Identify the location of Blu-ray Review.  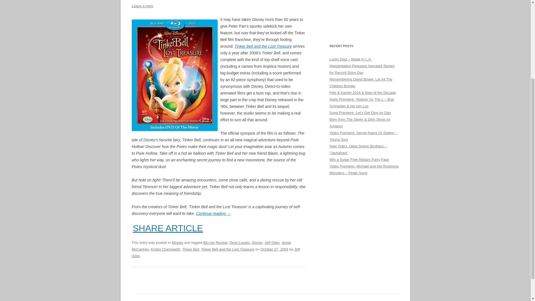
(215, 242).